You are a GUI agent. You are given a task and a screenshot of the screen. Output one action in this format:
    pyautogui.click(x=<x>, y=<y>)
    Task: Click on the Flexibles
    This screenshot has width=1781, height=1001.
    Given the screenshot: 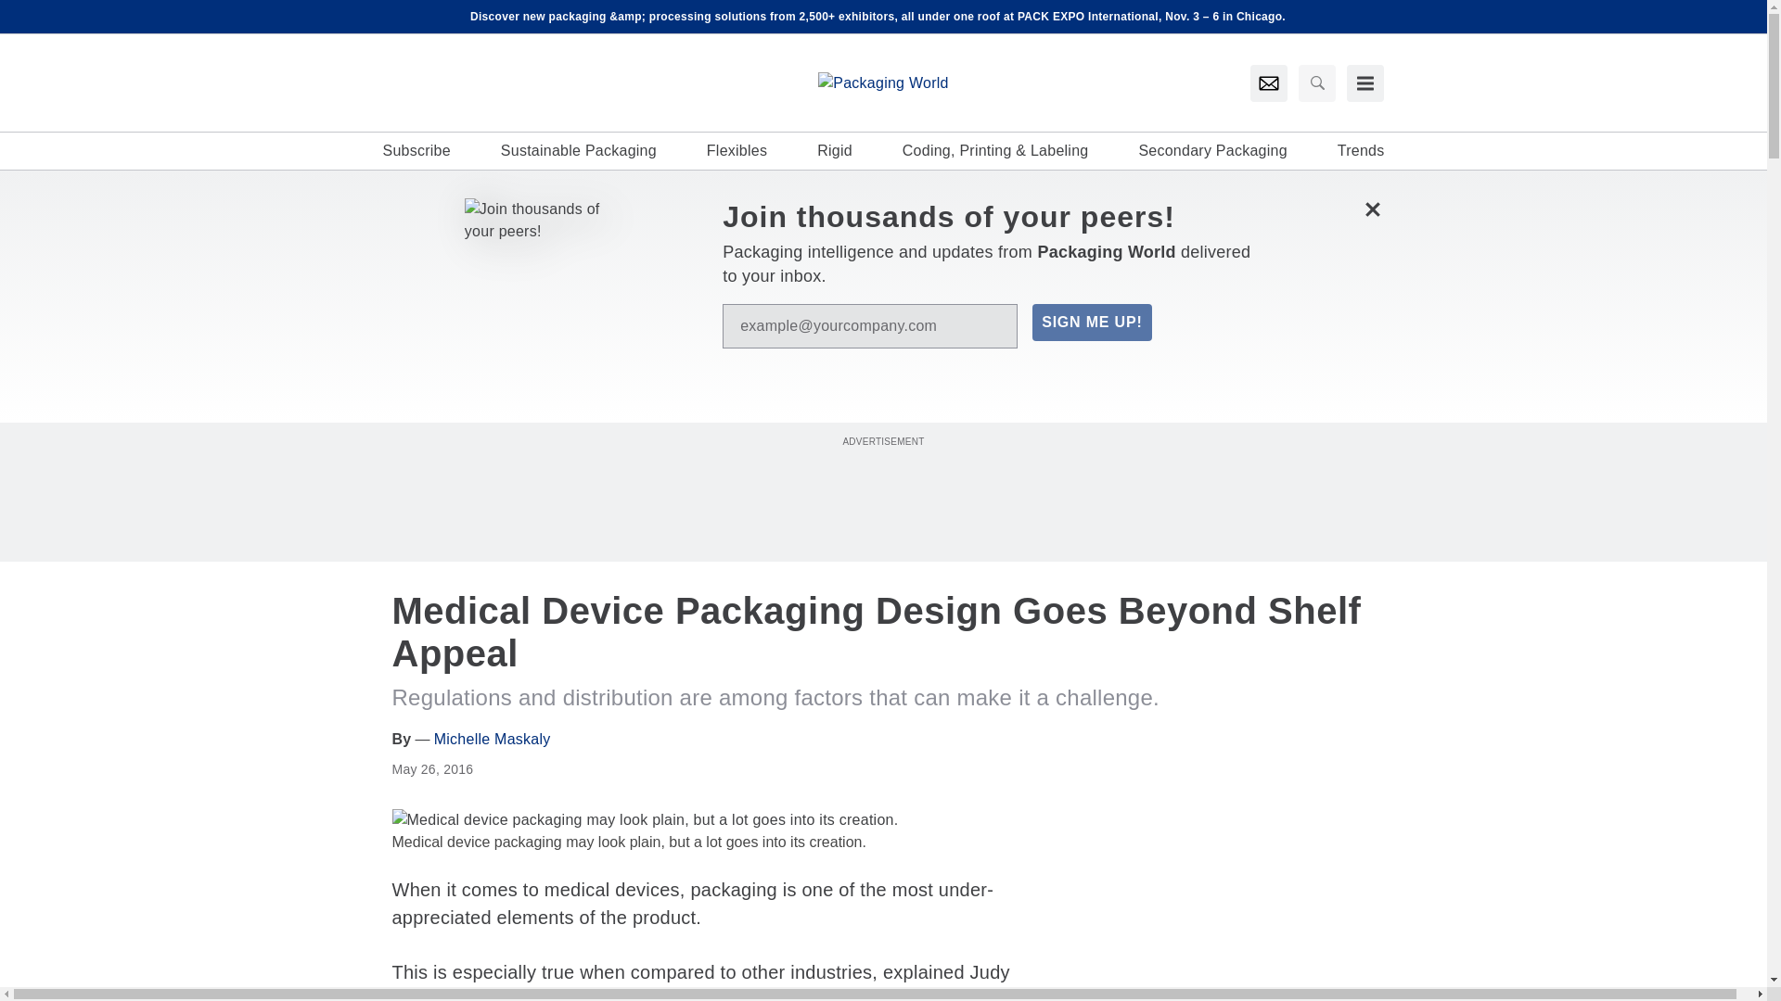 What is the action you would take?
    pyautogui.click(x=737, y=150)
    